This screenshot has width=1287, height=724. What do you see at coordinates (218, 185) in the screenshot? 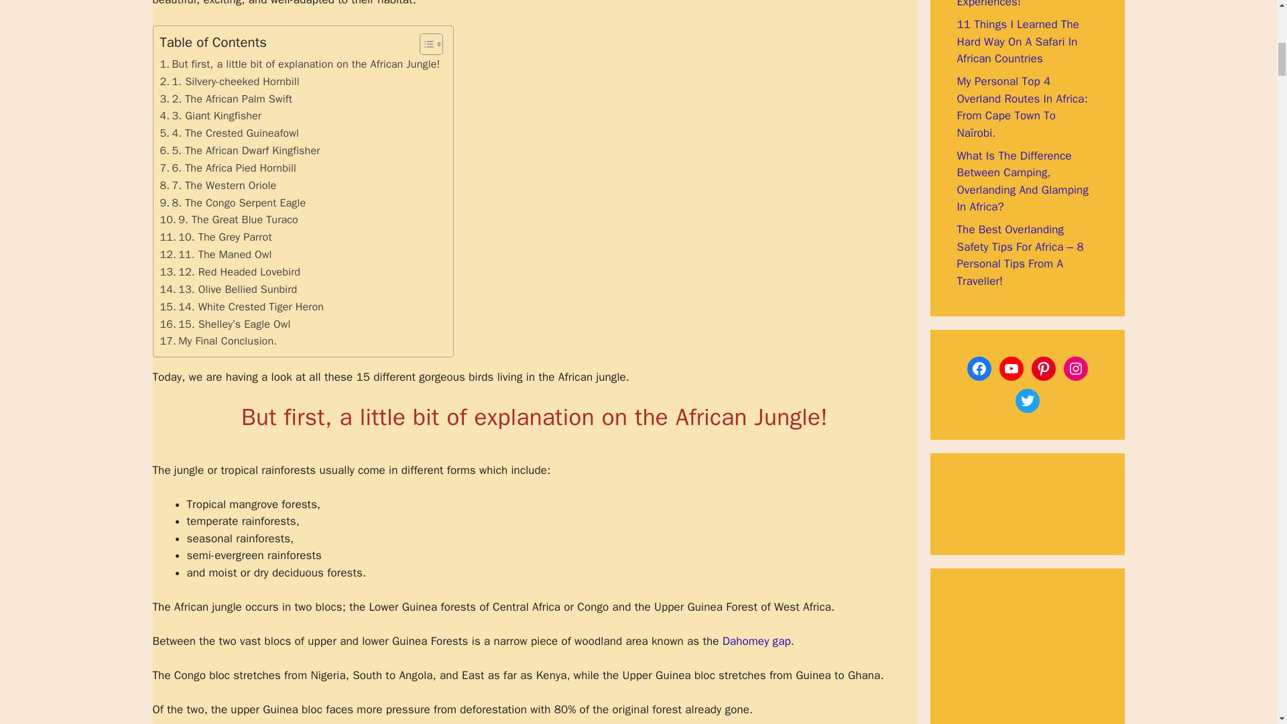
I see `7. The Western Oriole` at bounding box center [218, 185].